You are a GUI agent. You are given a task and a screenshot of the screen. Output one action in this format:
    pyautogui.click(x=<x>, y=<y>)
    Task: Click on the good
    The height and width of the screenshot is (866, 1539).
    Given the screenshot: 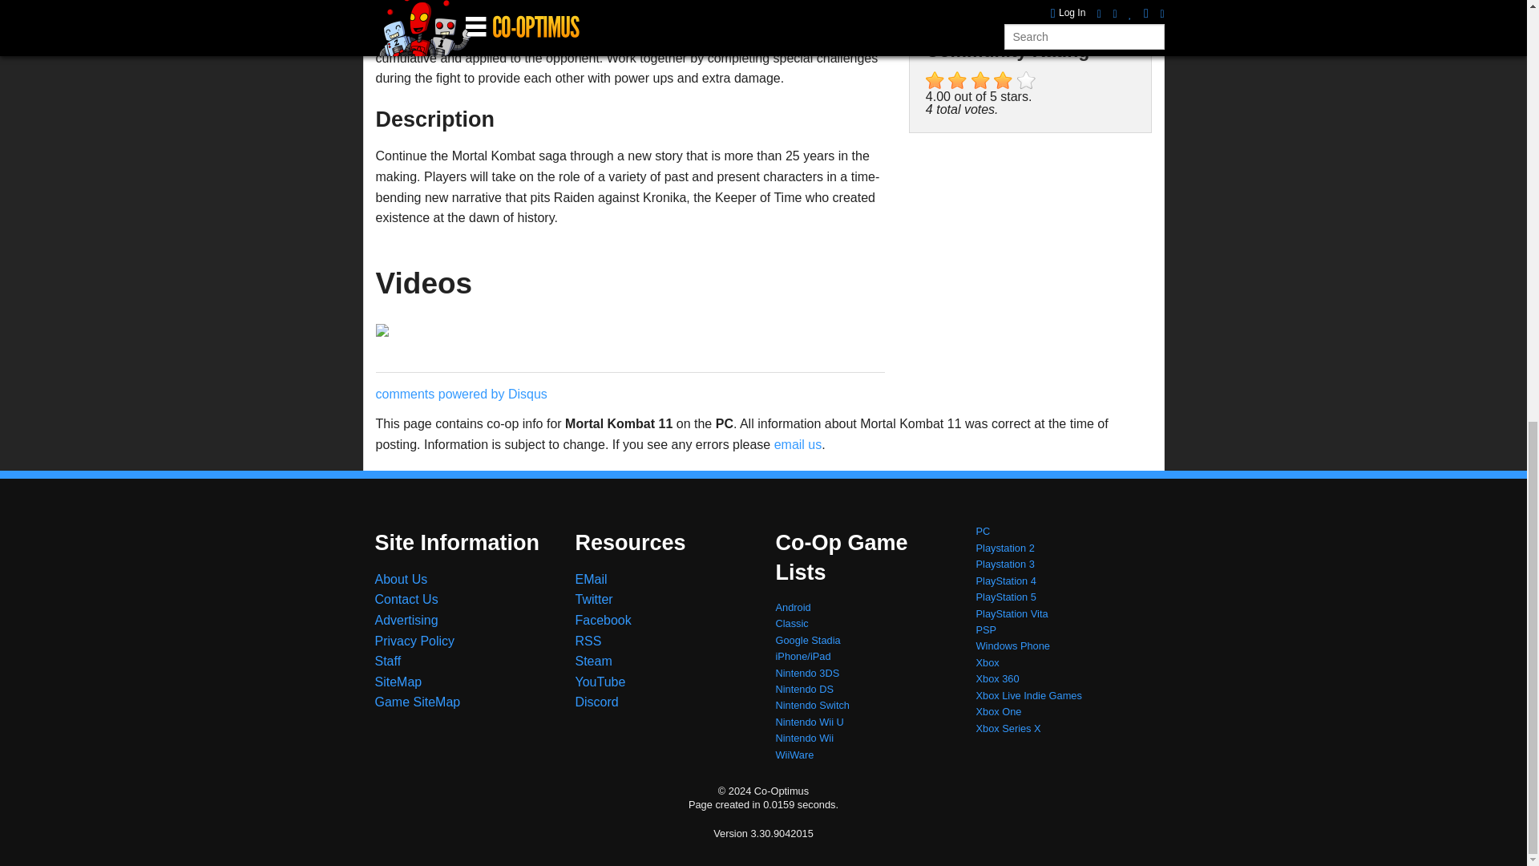 What is the action you would take?
    pyautogui.click(x=1004, y=80)
    